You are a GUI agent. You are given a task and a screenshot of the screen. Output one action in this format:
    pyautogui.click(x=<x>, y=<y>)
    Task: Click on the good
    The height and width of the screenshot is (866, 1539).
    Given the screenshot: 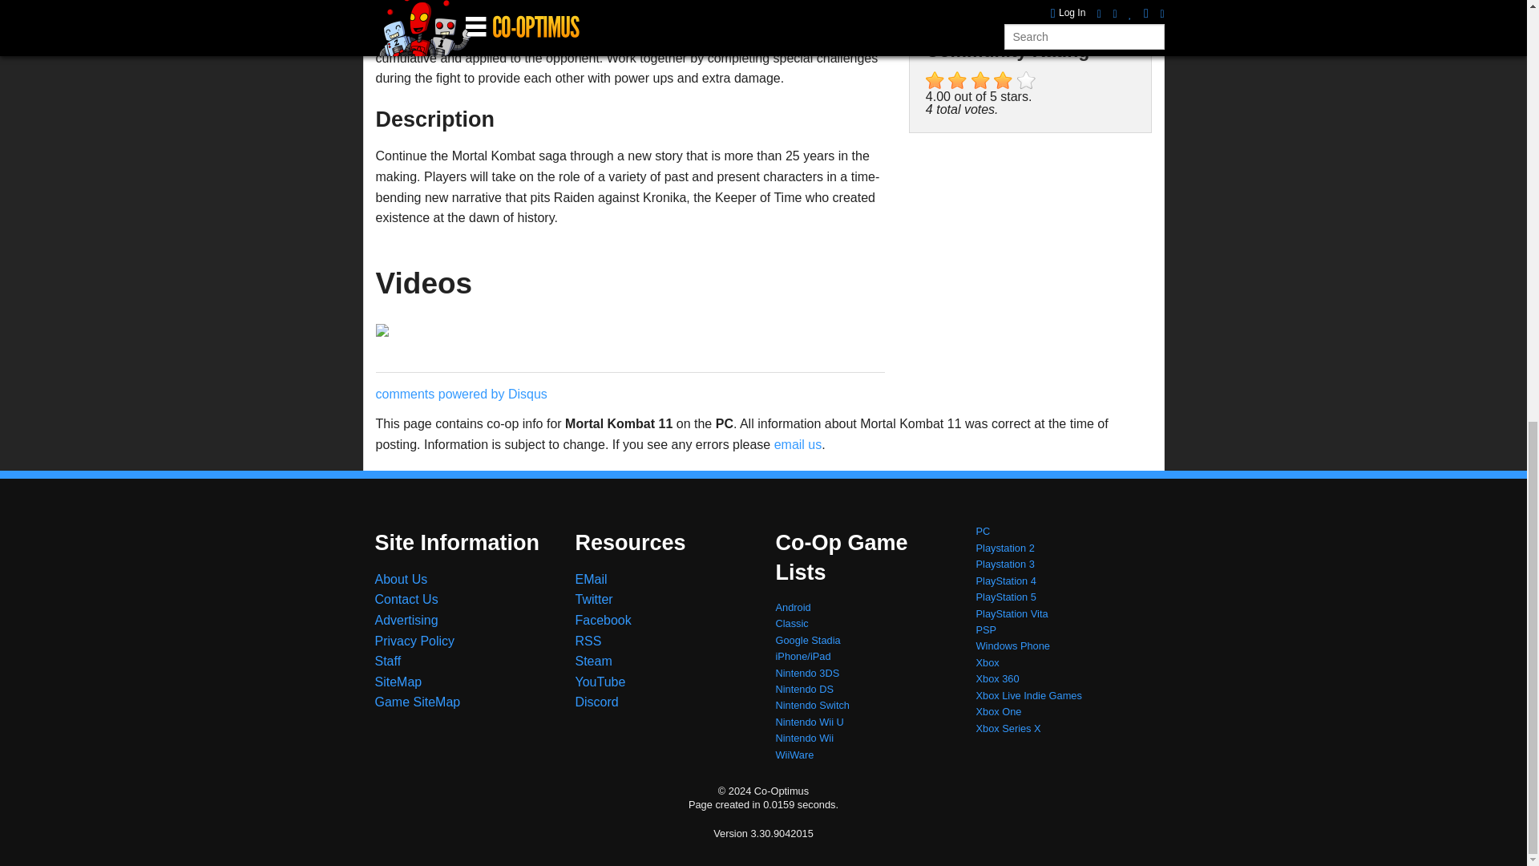 What is the action you would take?
    pyautogui.click(x=1004, y=80)
    